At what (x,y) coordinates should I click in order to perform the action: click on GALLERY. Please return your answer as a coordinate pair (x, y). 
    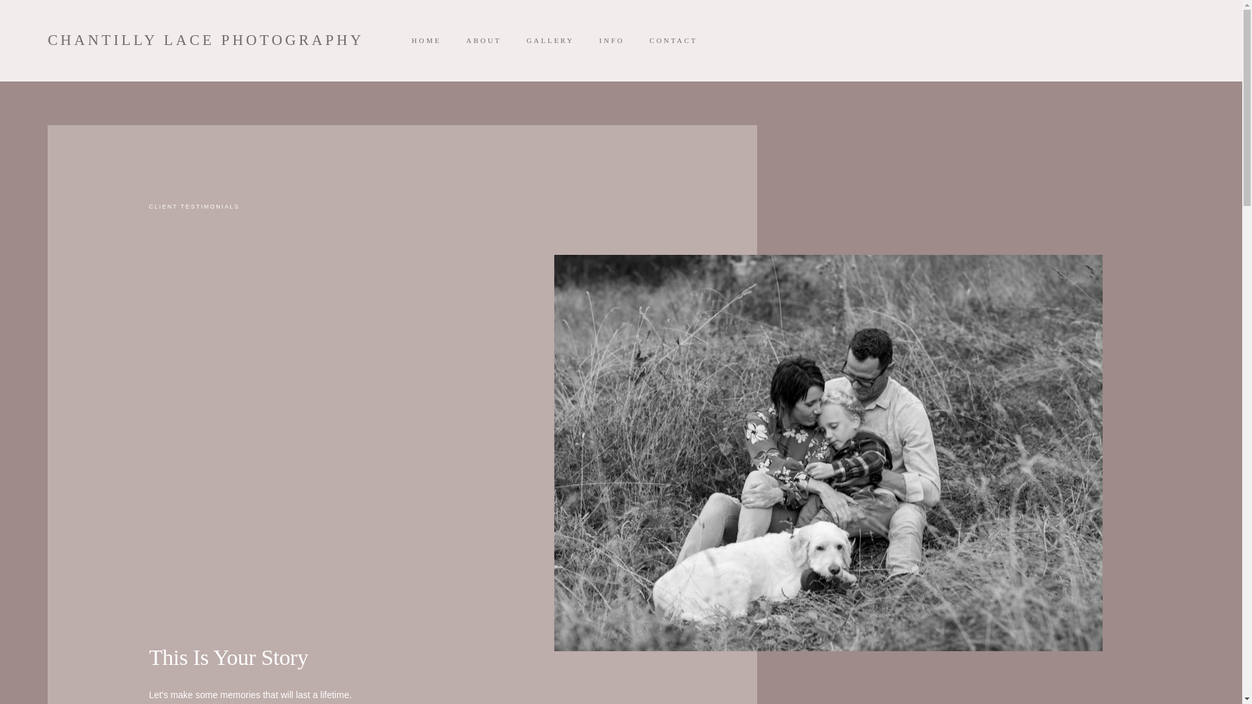
    Looking at the image, I should click on (550, 40).